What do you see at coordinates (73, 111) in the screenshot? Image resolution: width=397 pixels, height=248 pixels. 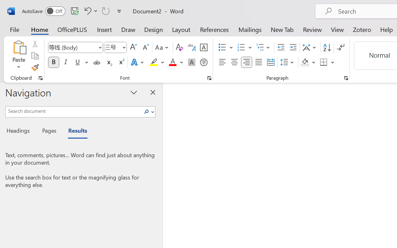 I see `Search document` at bounding box center [73, 111].